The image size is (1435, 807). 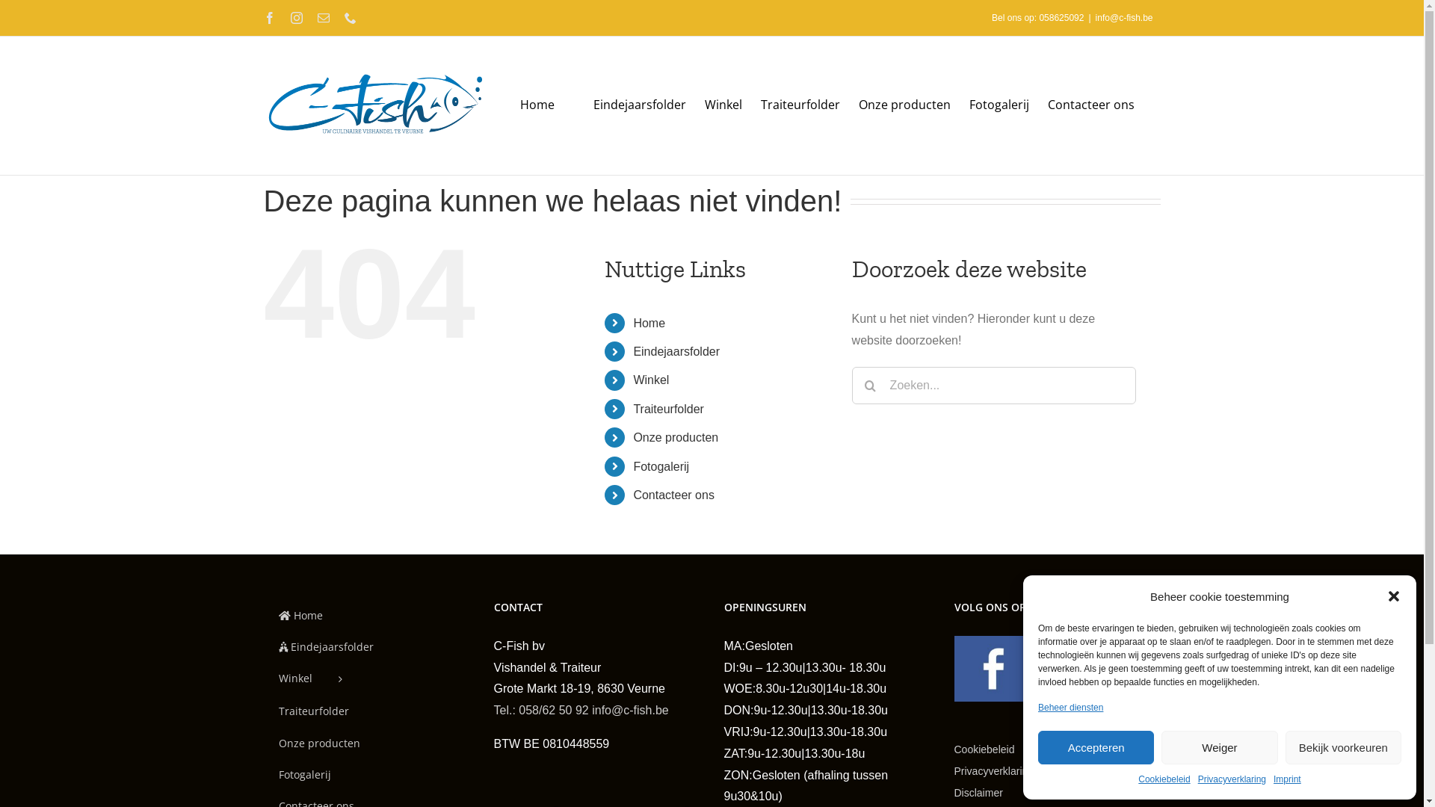 I want to click on Phone, so click(x=350, y=18).